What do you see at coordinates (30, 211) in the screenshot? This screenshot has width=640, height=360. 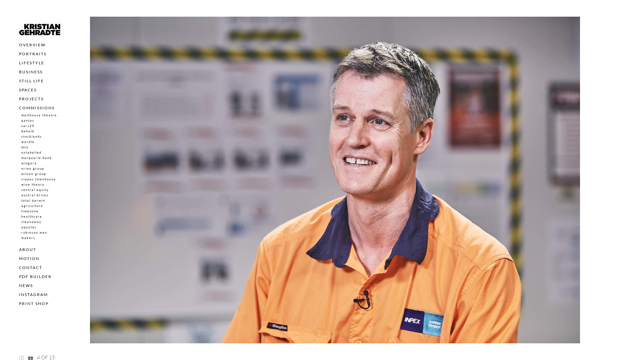 I see `timezone` at bounding box center [30, 211].